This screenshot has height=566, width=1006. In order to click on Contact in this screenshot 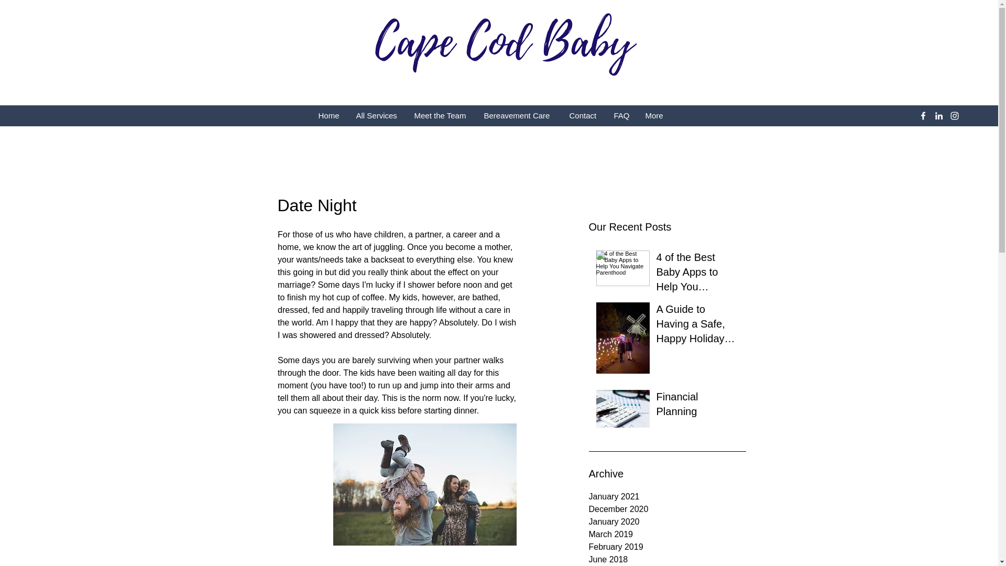, I will do `click(584, 116)`.